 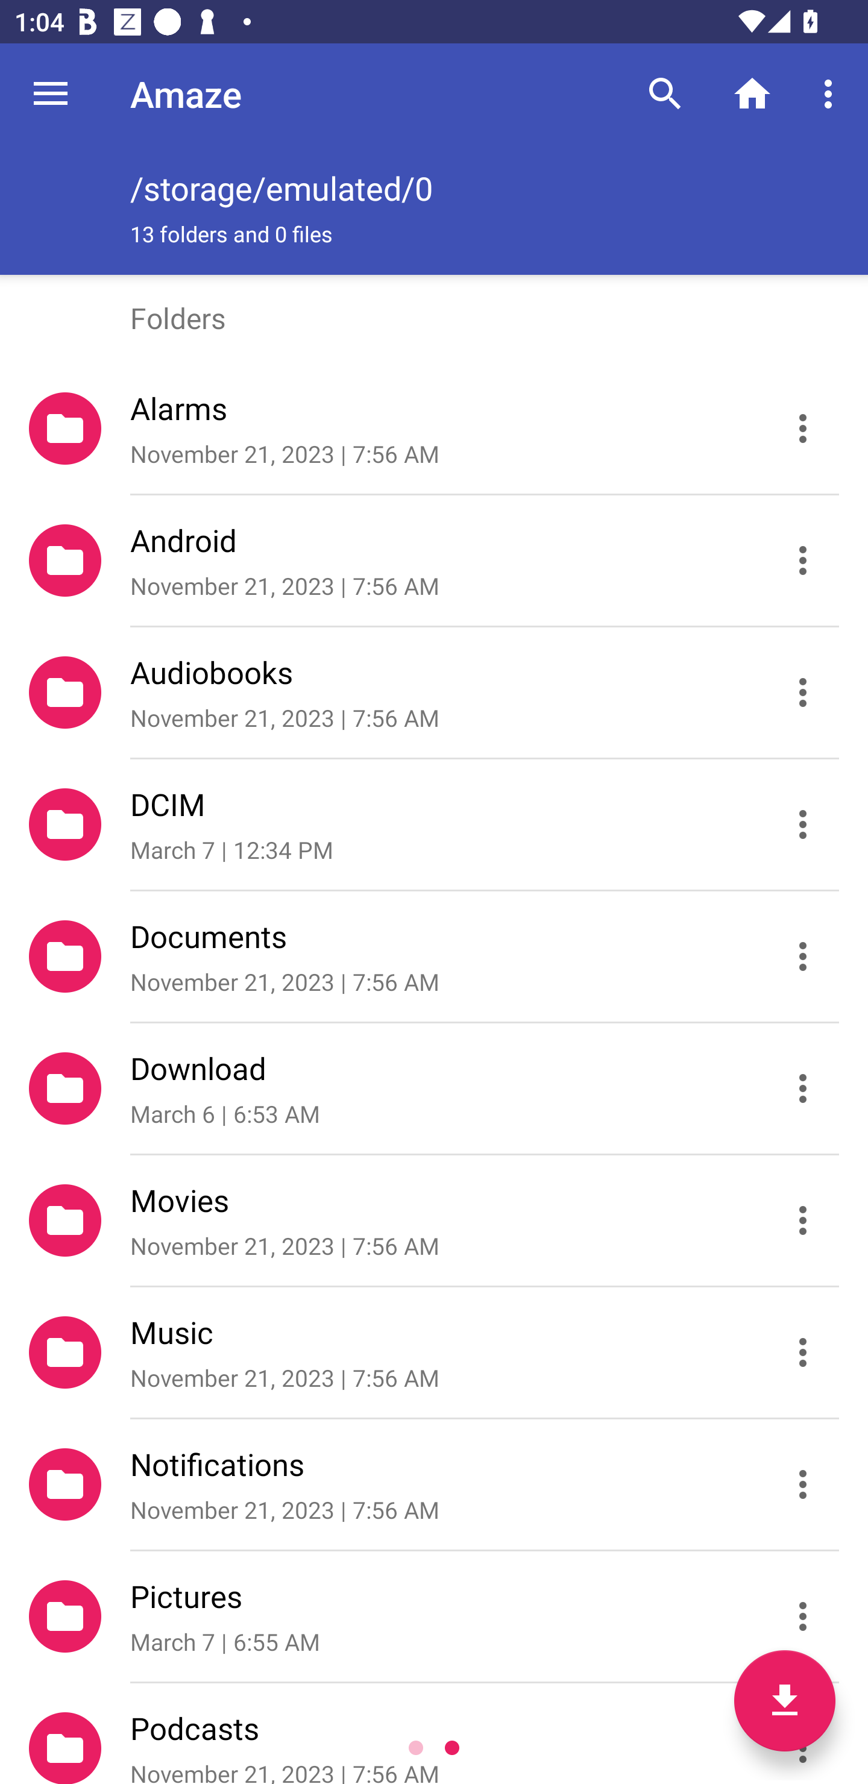 I want to click on Android November 21, 2023 | 7:56 AM, so click(x=434, y=561).